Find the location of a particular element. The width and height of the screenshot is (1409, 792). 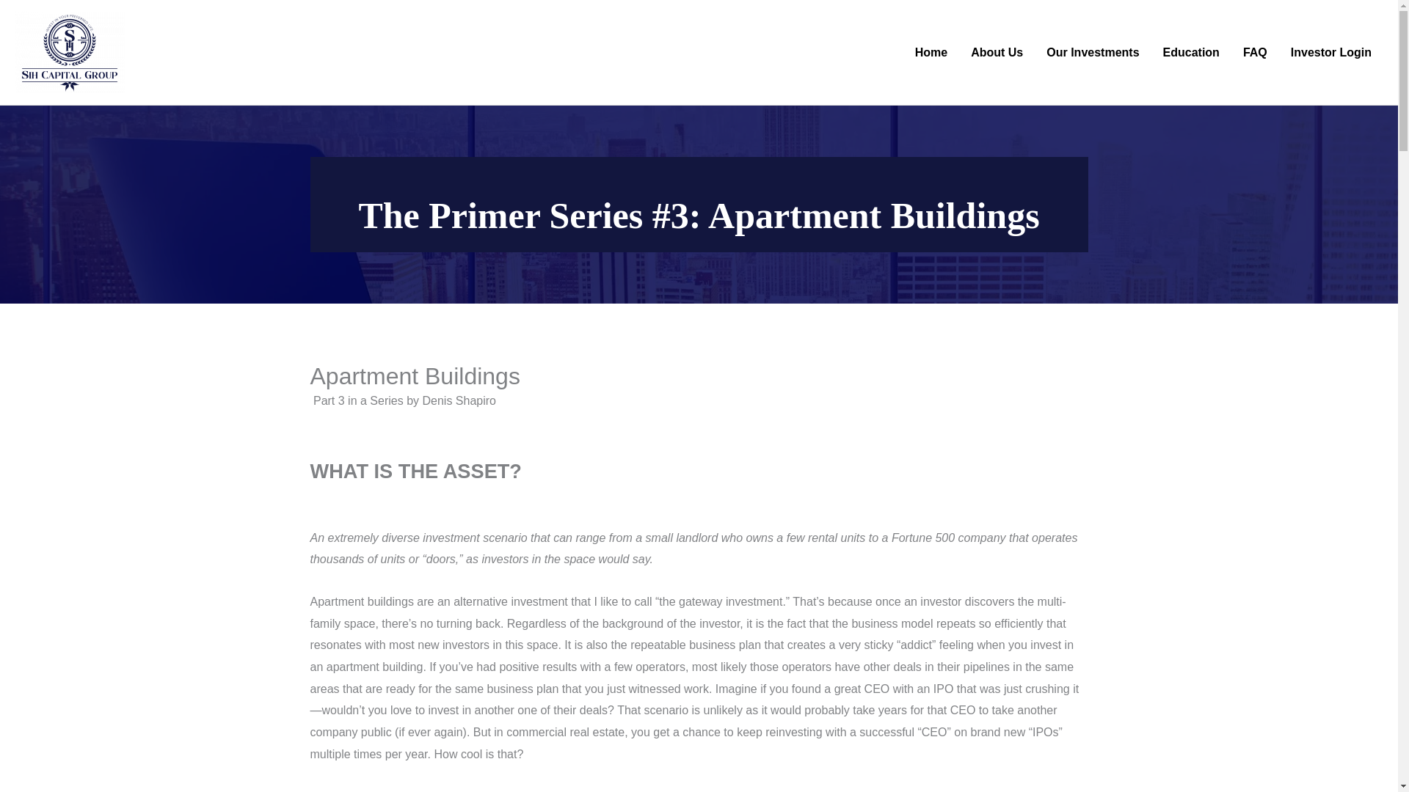

Home is located at coordinates (931, 52).